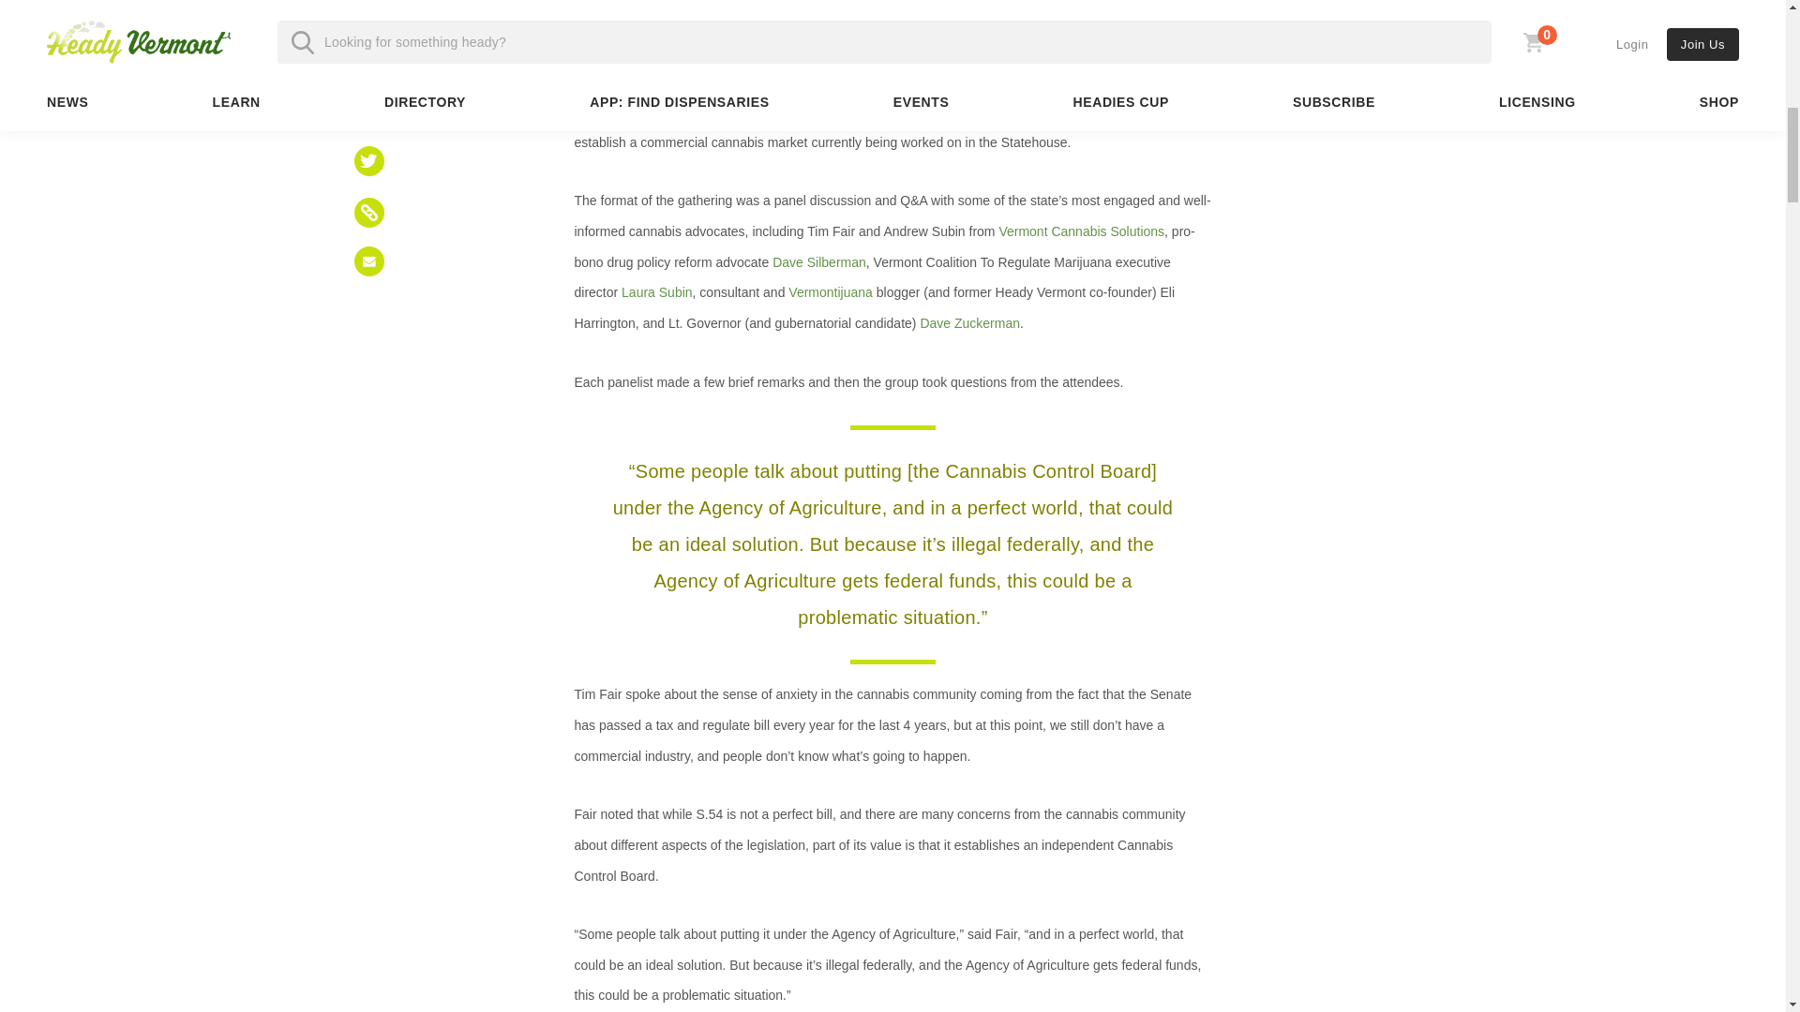 The height and width of the screenshot is (1012, 1800). What do you see at coordinates (818, 262) in the screenshot?
I see `Dave Silberman` at bounding box center [818, 262].